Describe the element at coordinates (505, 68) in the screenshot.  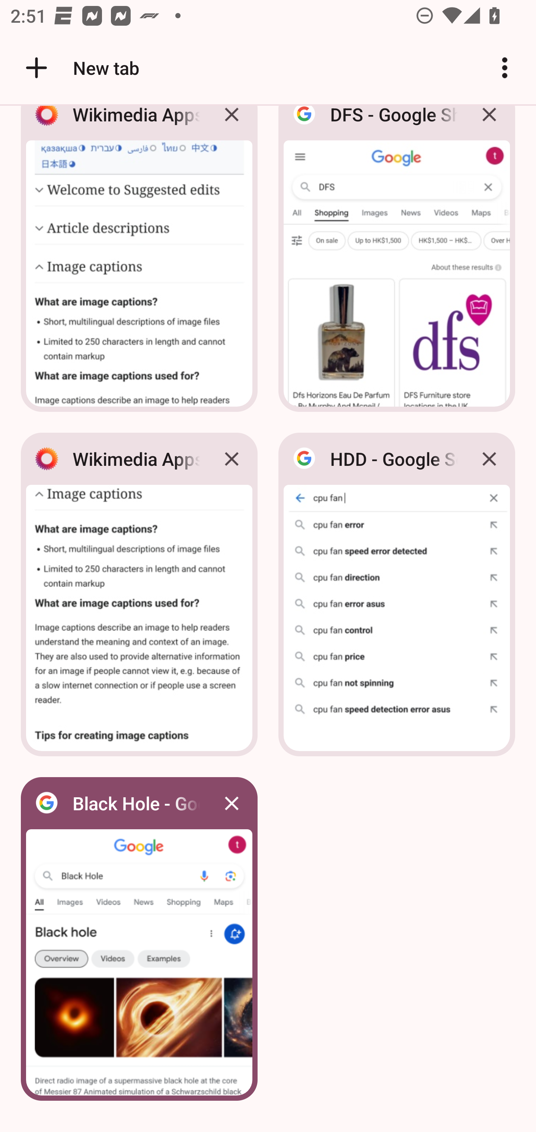
I see `Customize and control Google Chrome` at that location.